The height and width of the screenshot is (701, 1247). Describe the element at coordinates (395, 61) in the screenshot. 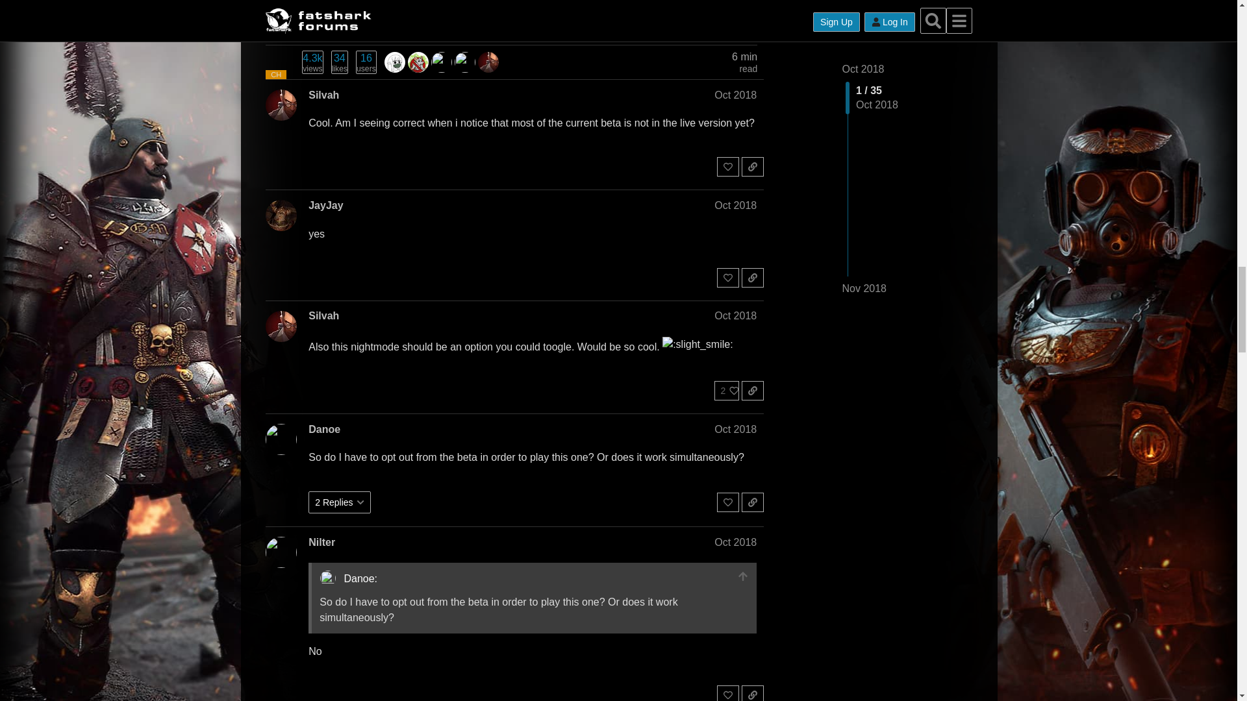

I see `SmokerT69` at that location.